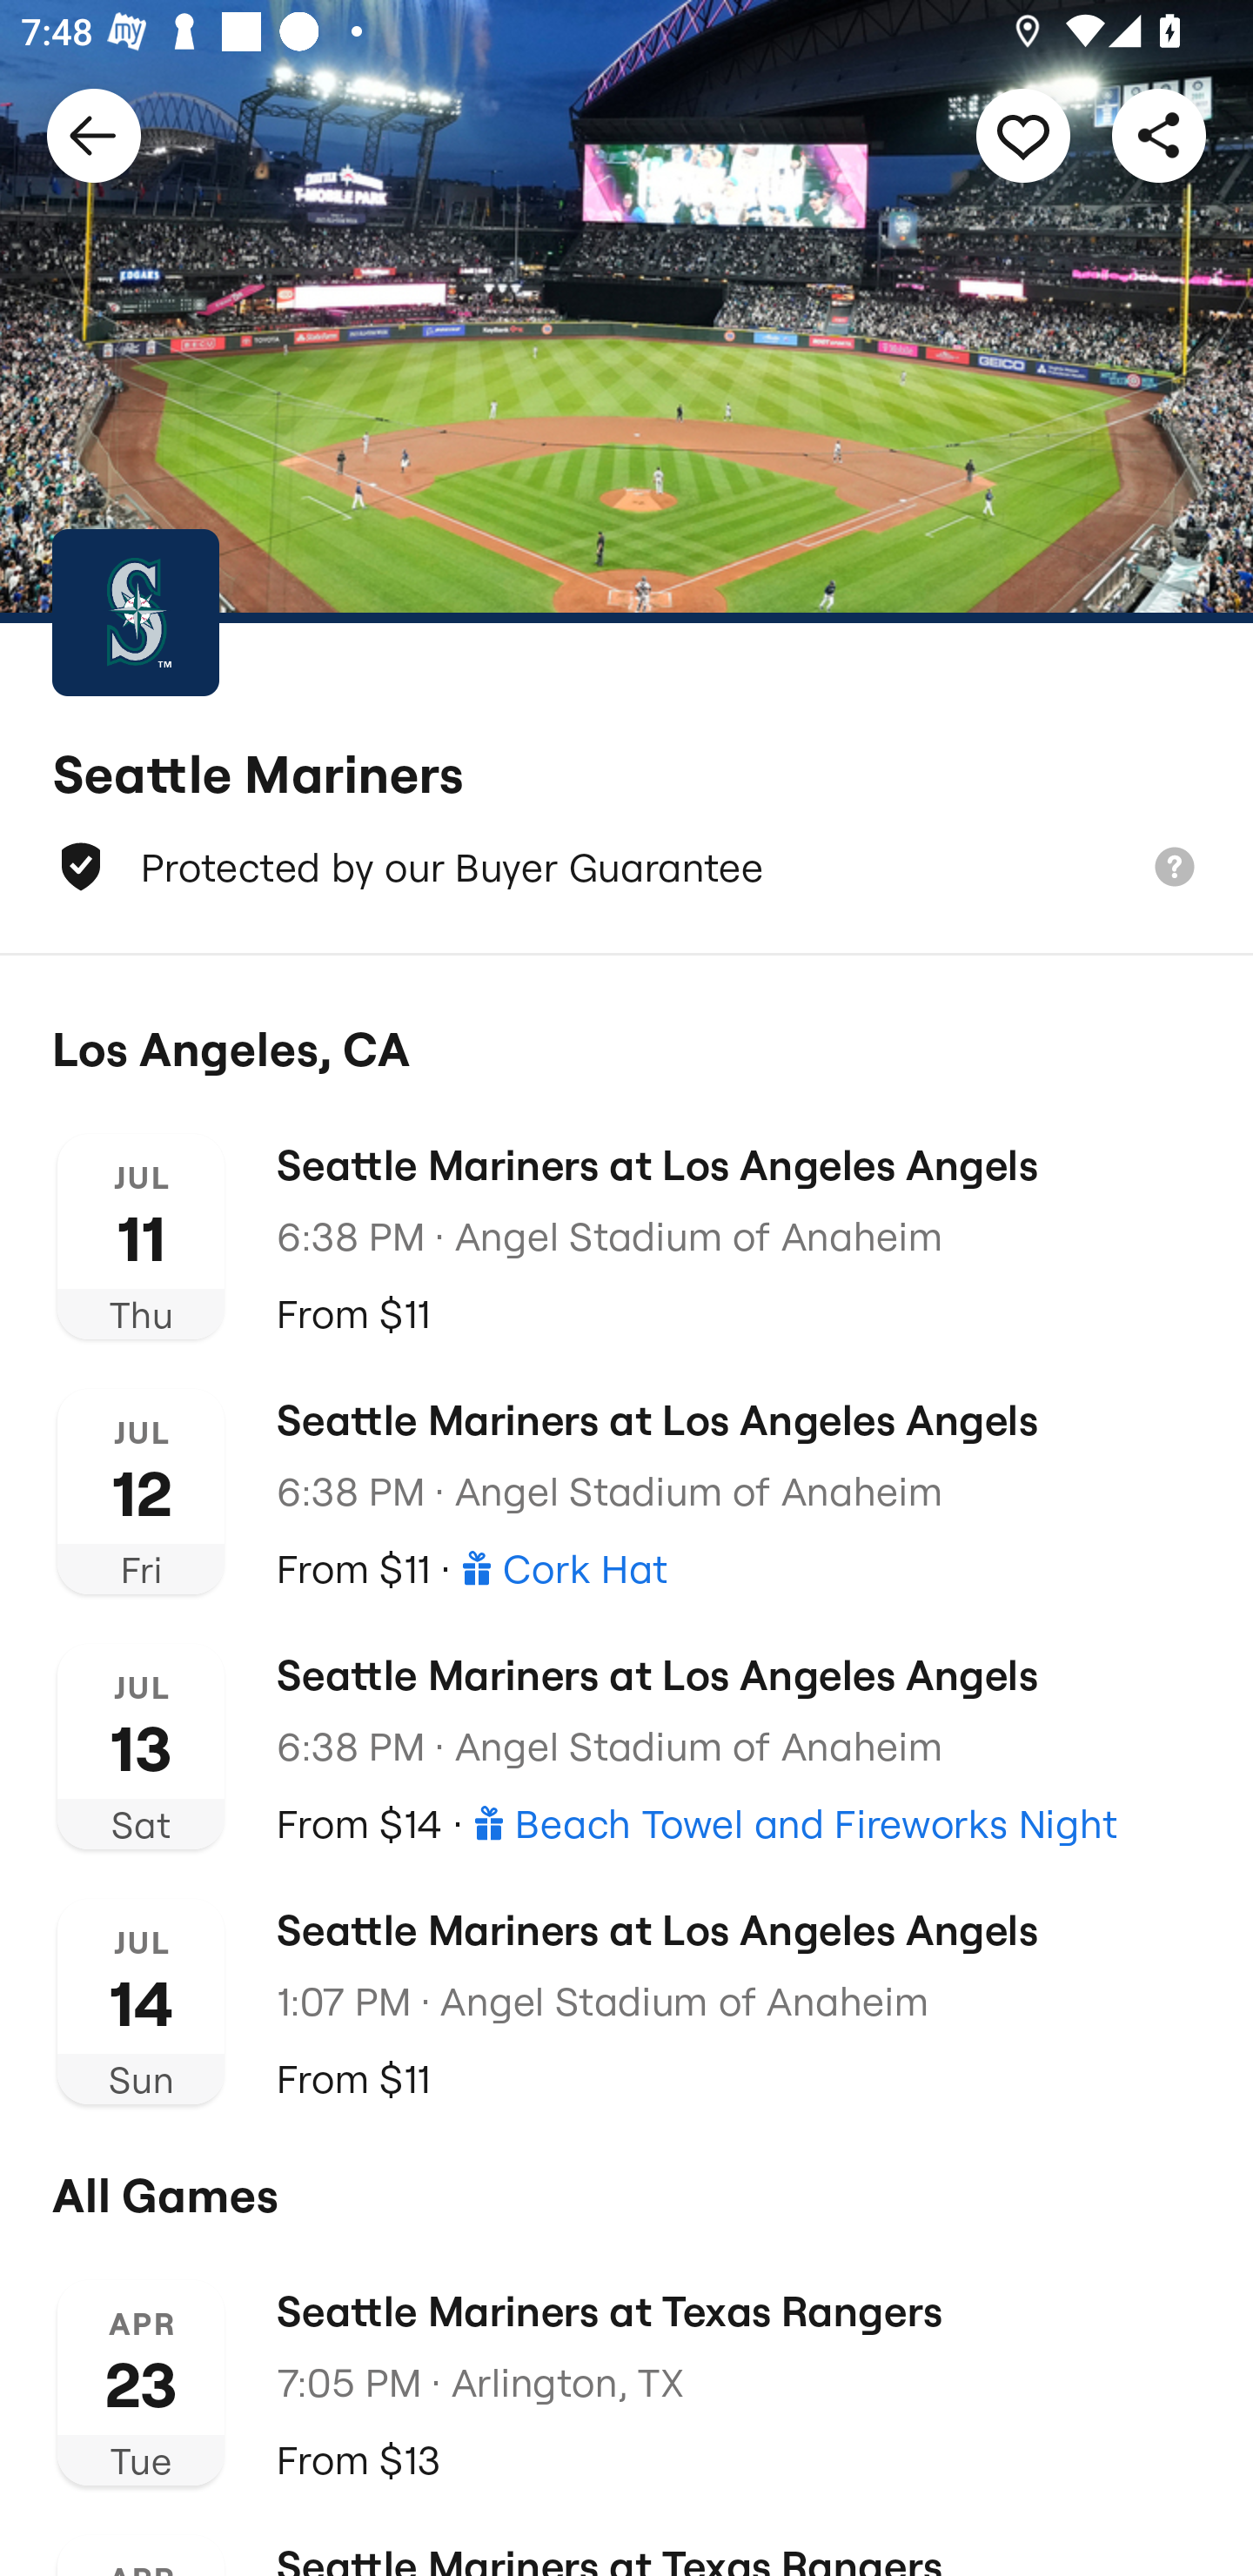 The width and height of the screenshot is (1253, 2576). I want to click on Back, so click(94, 134).